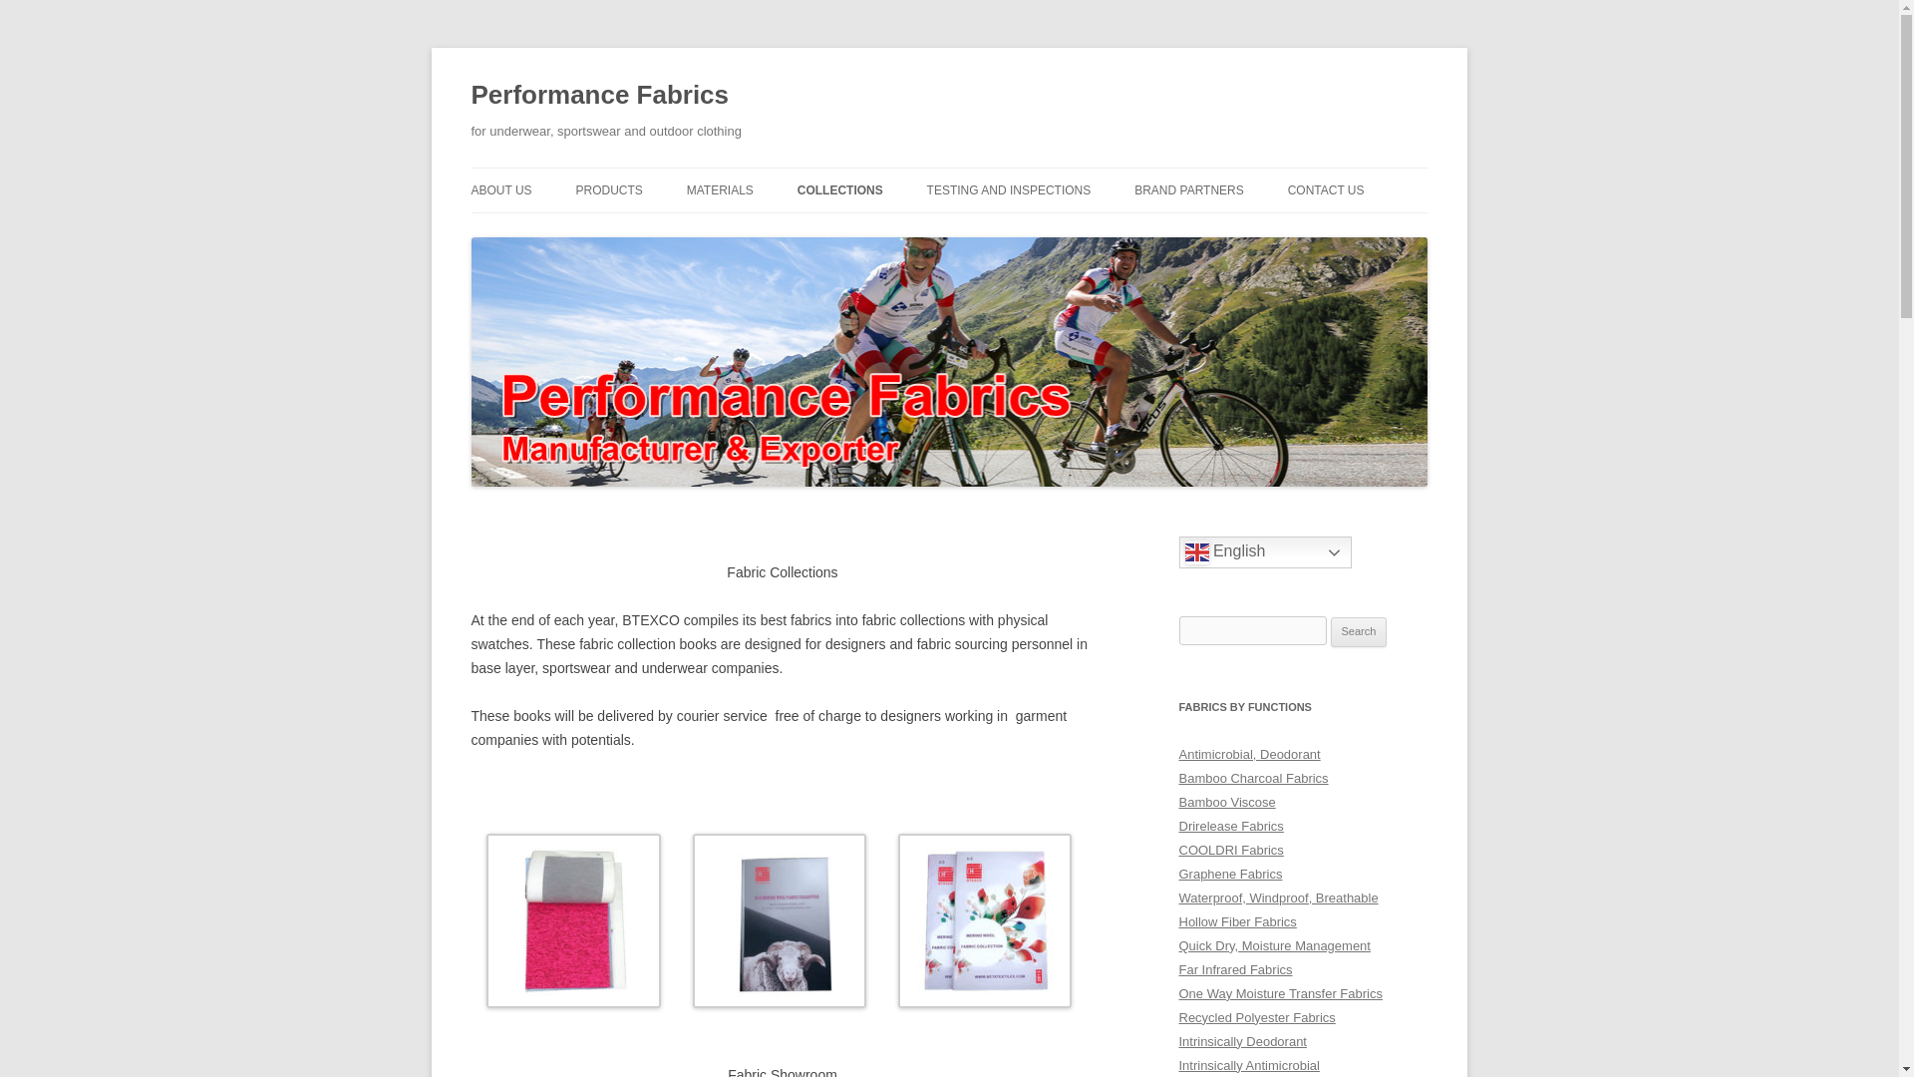 Image resolution: width=1914 pixels, height=1077 pixels. Describe the element at coordinates (1248, 1065) in the screenshot. I see `Intrinsically Antimicrobial` at that location.